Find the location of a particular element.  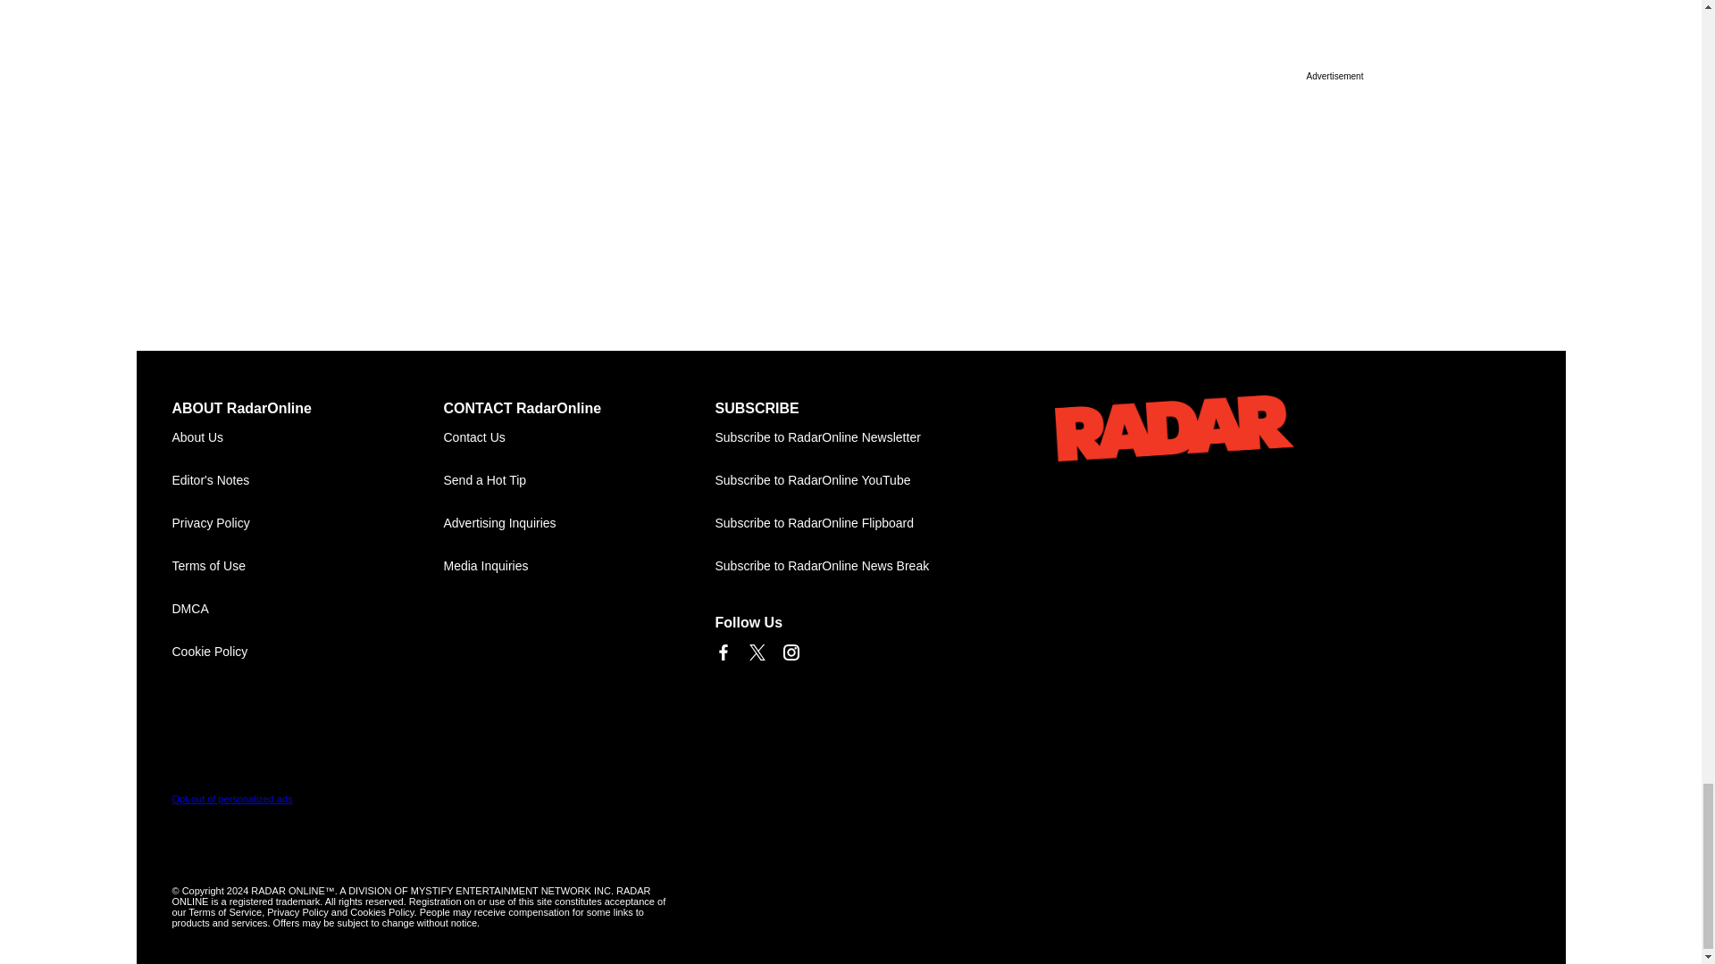

Media Inquiries is located at coordinates (579, 566).